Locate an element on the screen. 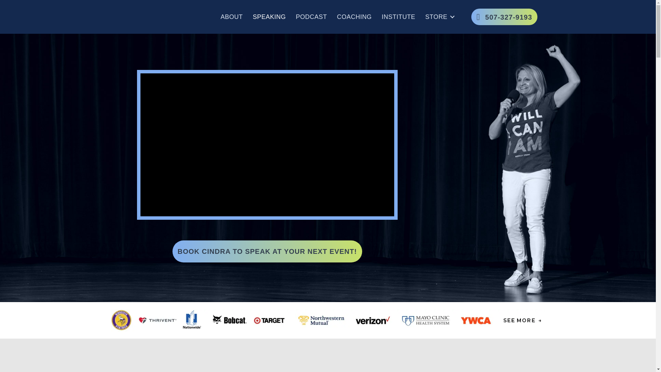  507-327-9193 is located at coordinates (504, 17).